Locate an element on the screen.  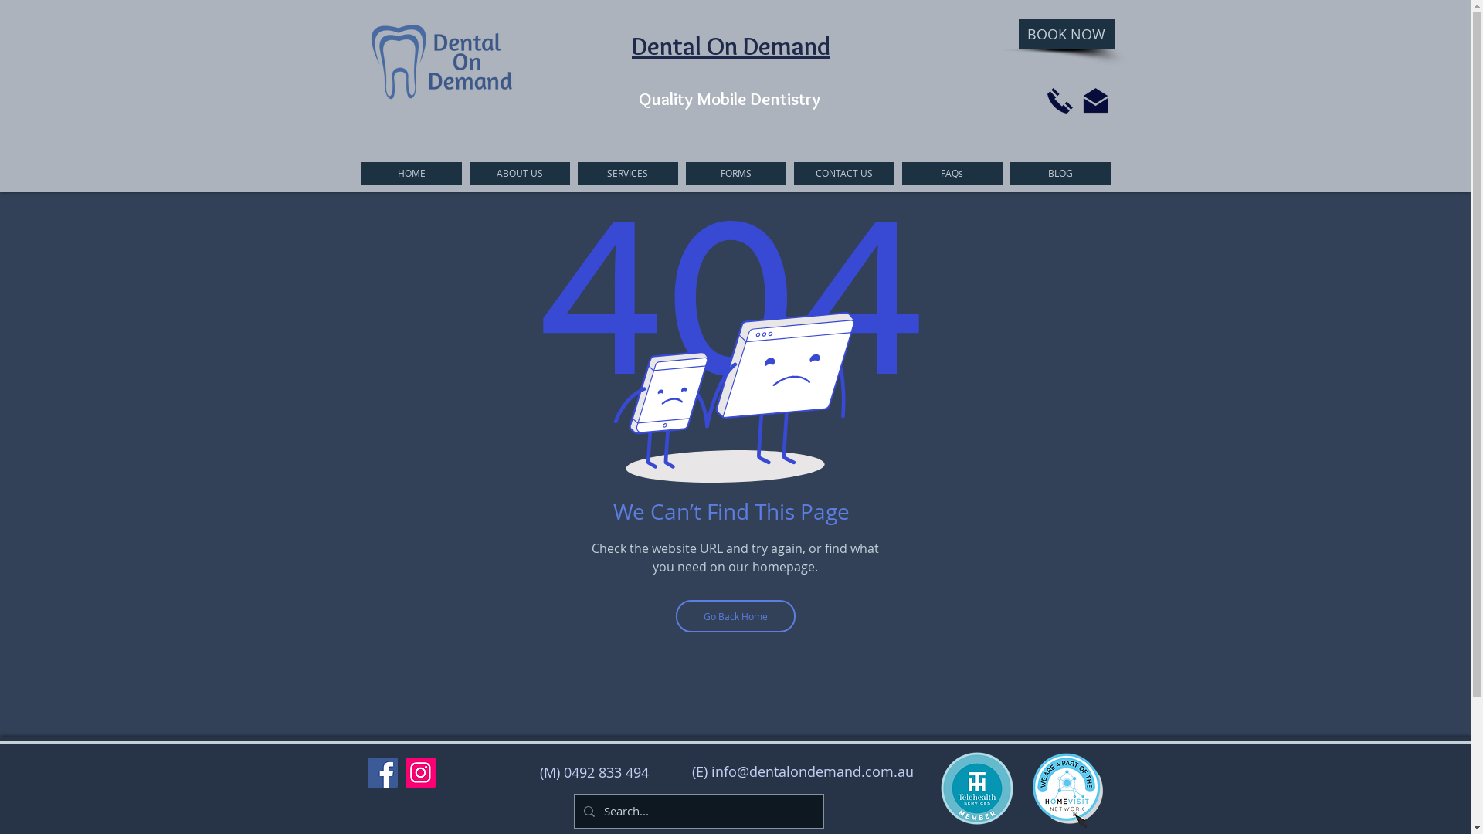
ABOUT US is located at coordinates (520, 173).